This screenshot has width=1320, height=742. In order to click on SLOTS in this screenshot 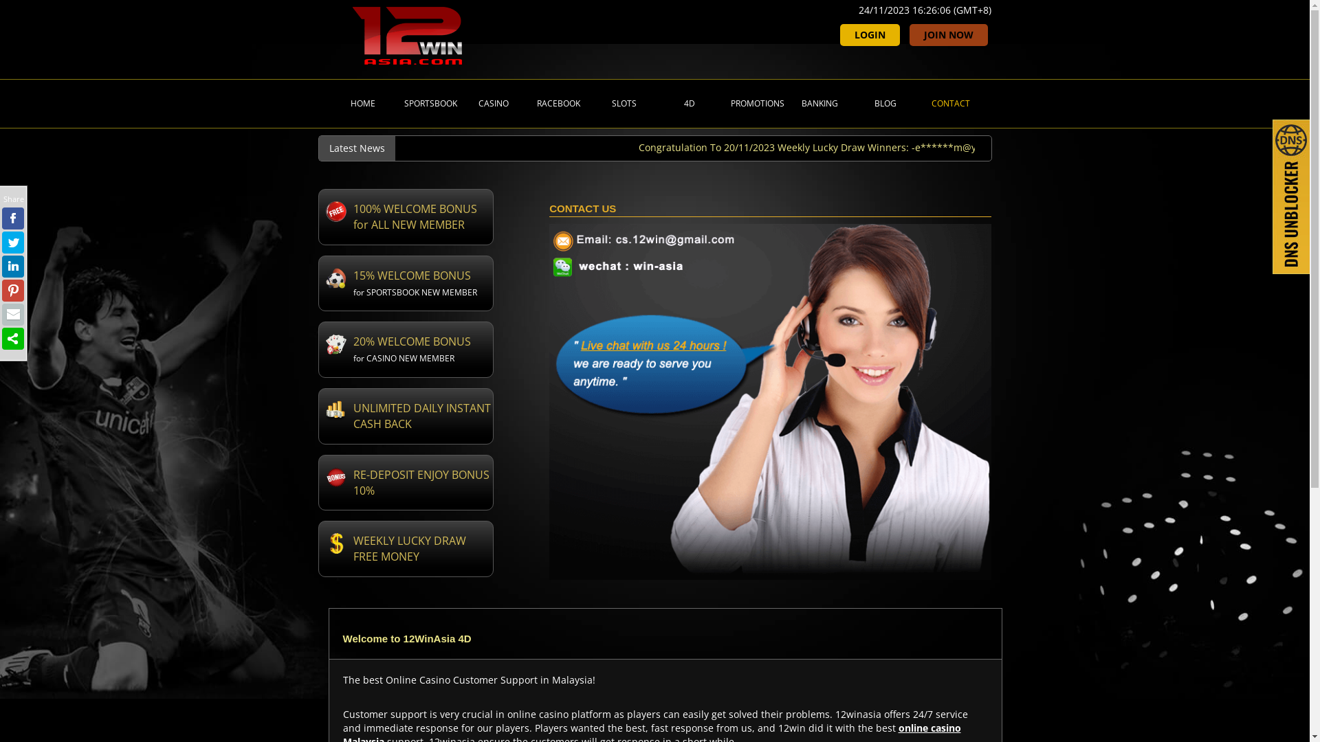, I will do `click(623, 104)`.